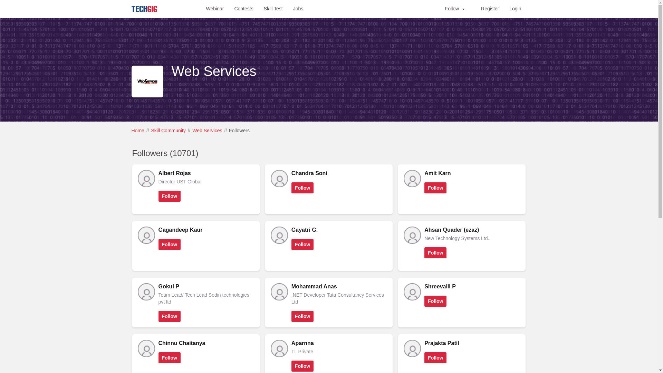  What do you see at coordinates (302, 245) in the screenshot?
I see `Follow` at bounding box center [302, 245].